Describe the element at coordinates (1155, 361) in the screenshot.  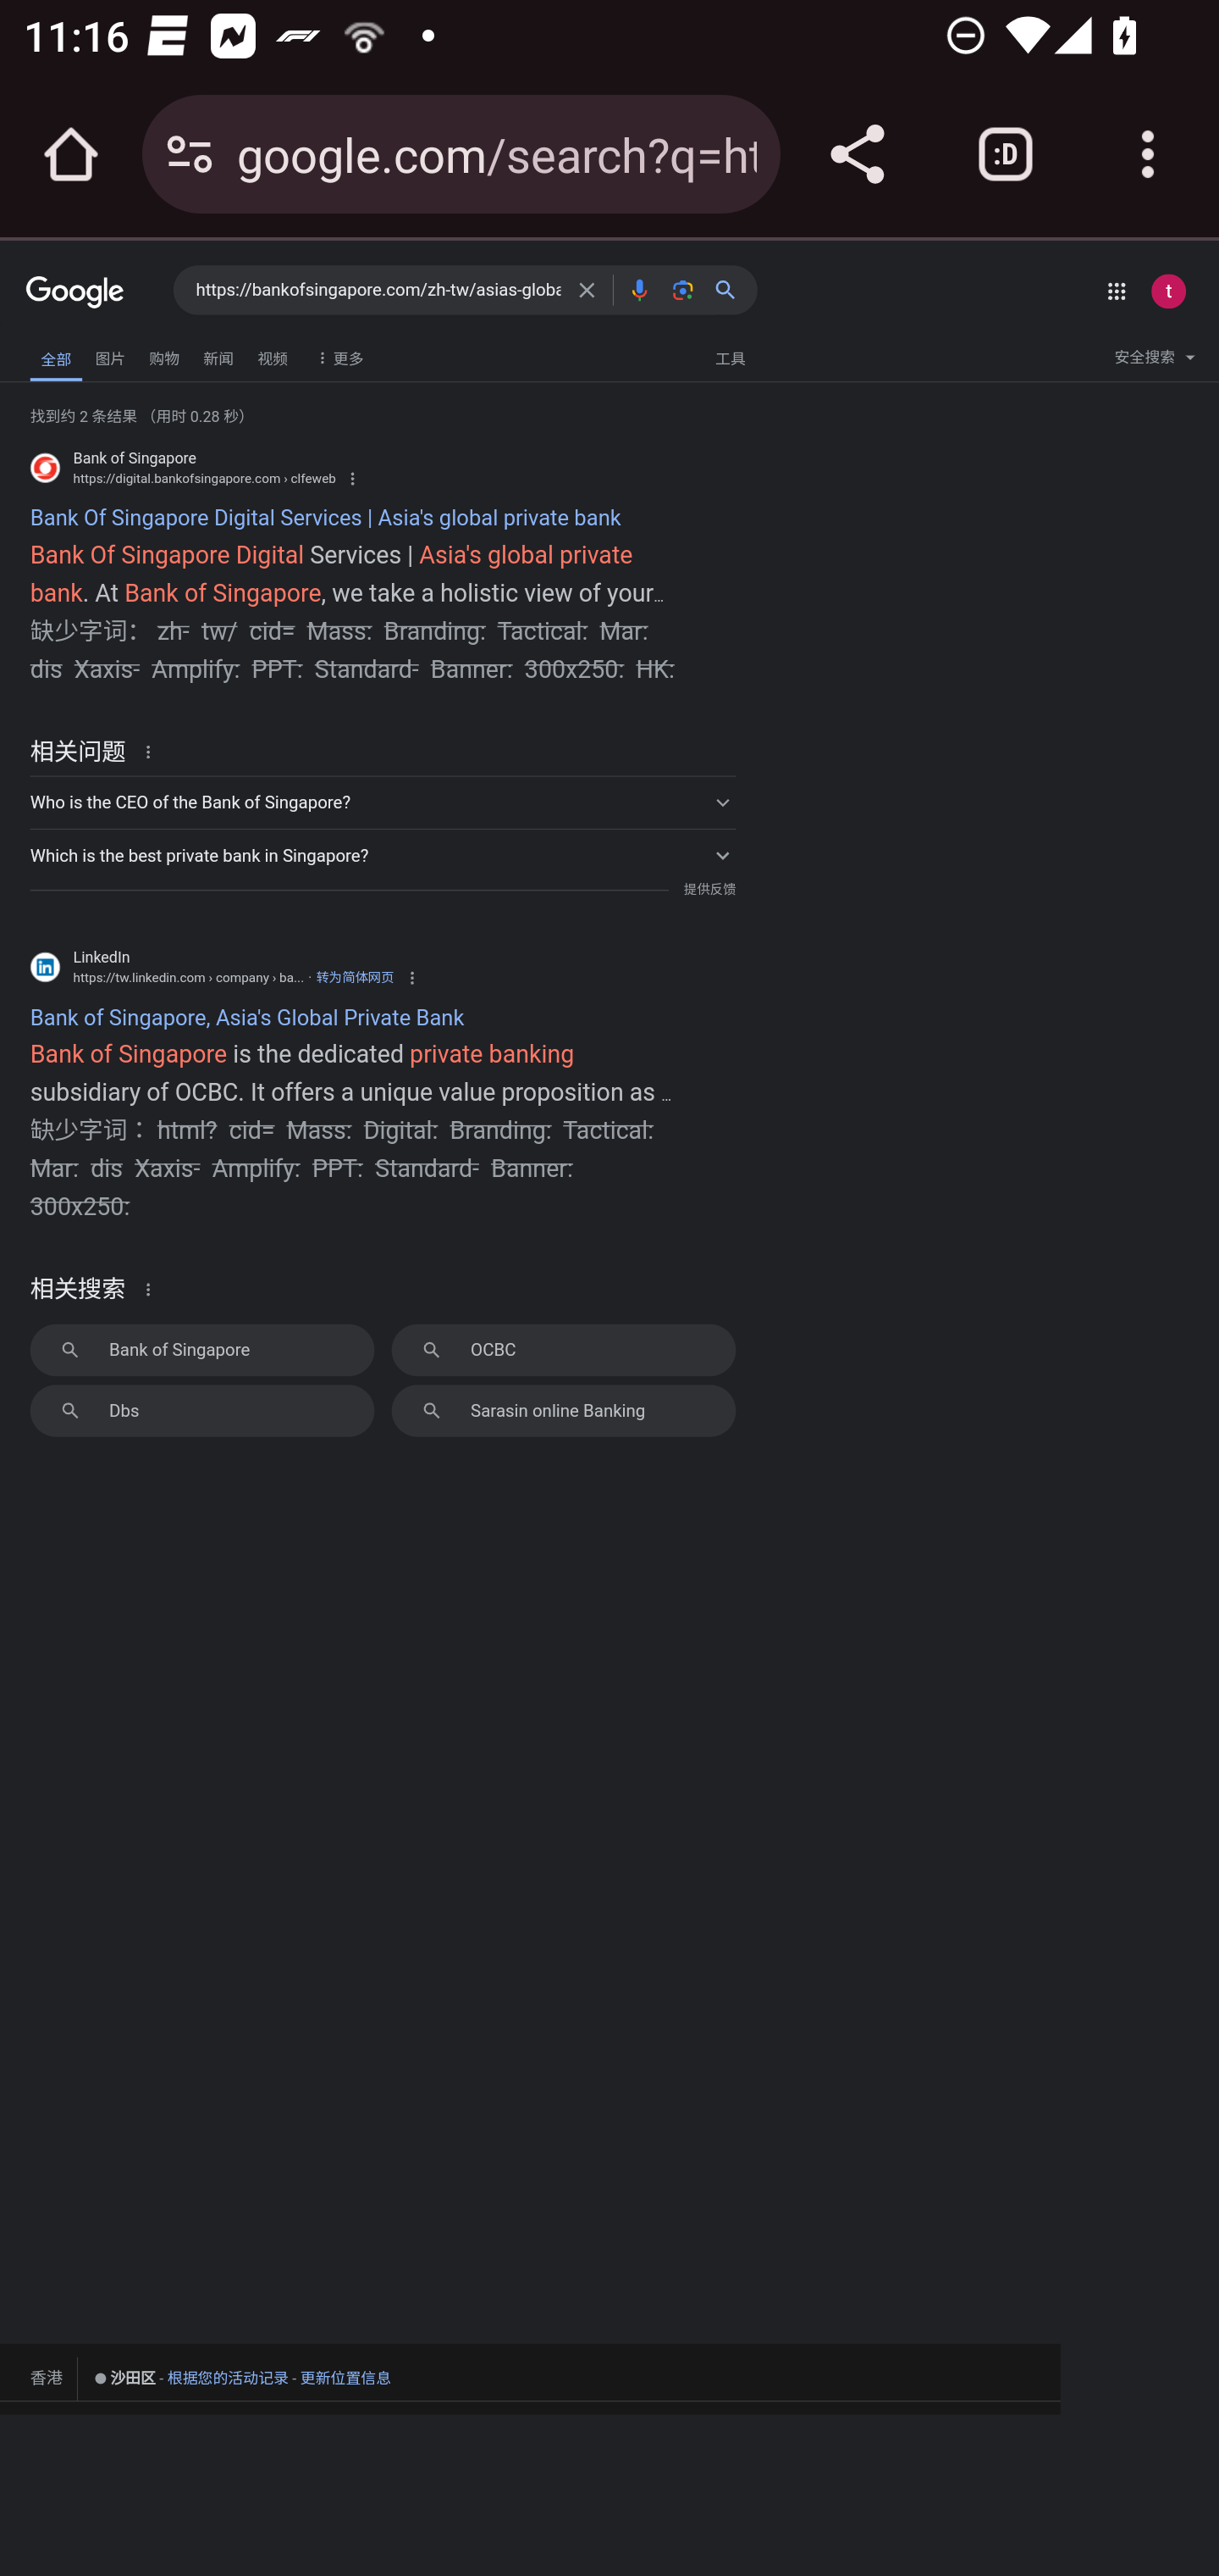
I see `安全搜索` at that location.